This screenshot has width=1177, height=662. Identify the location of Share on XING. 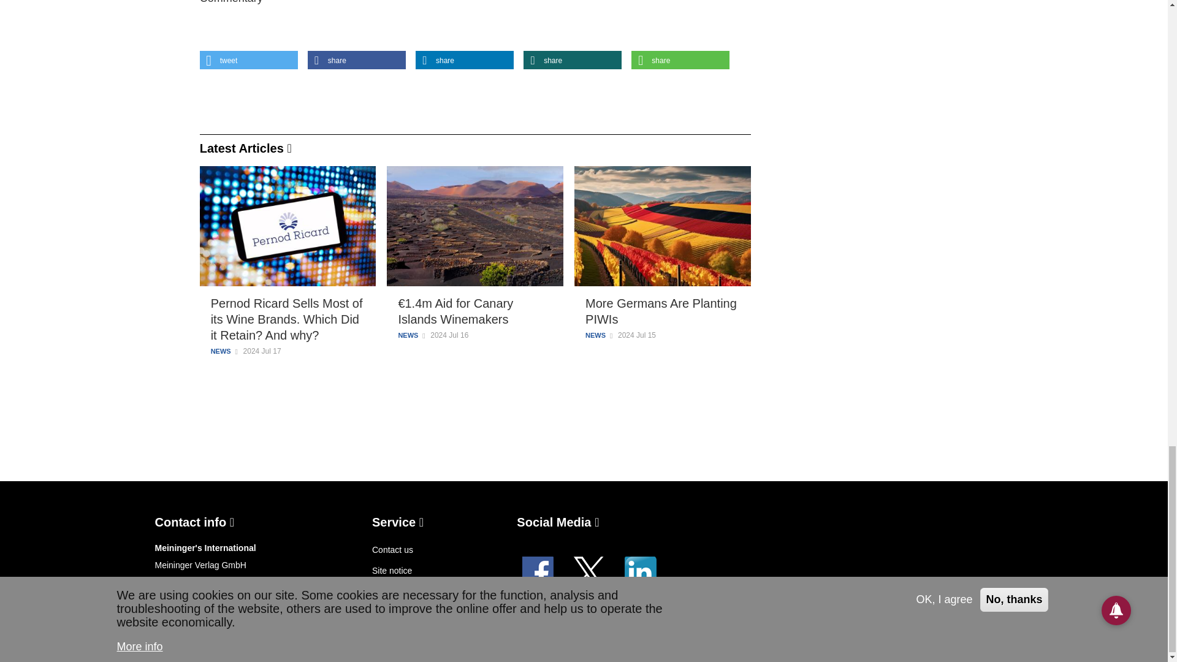
(573, 60).